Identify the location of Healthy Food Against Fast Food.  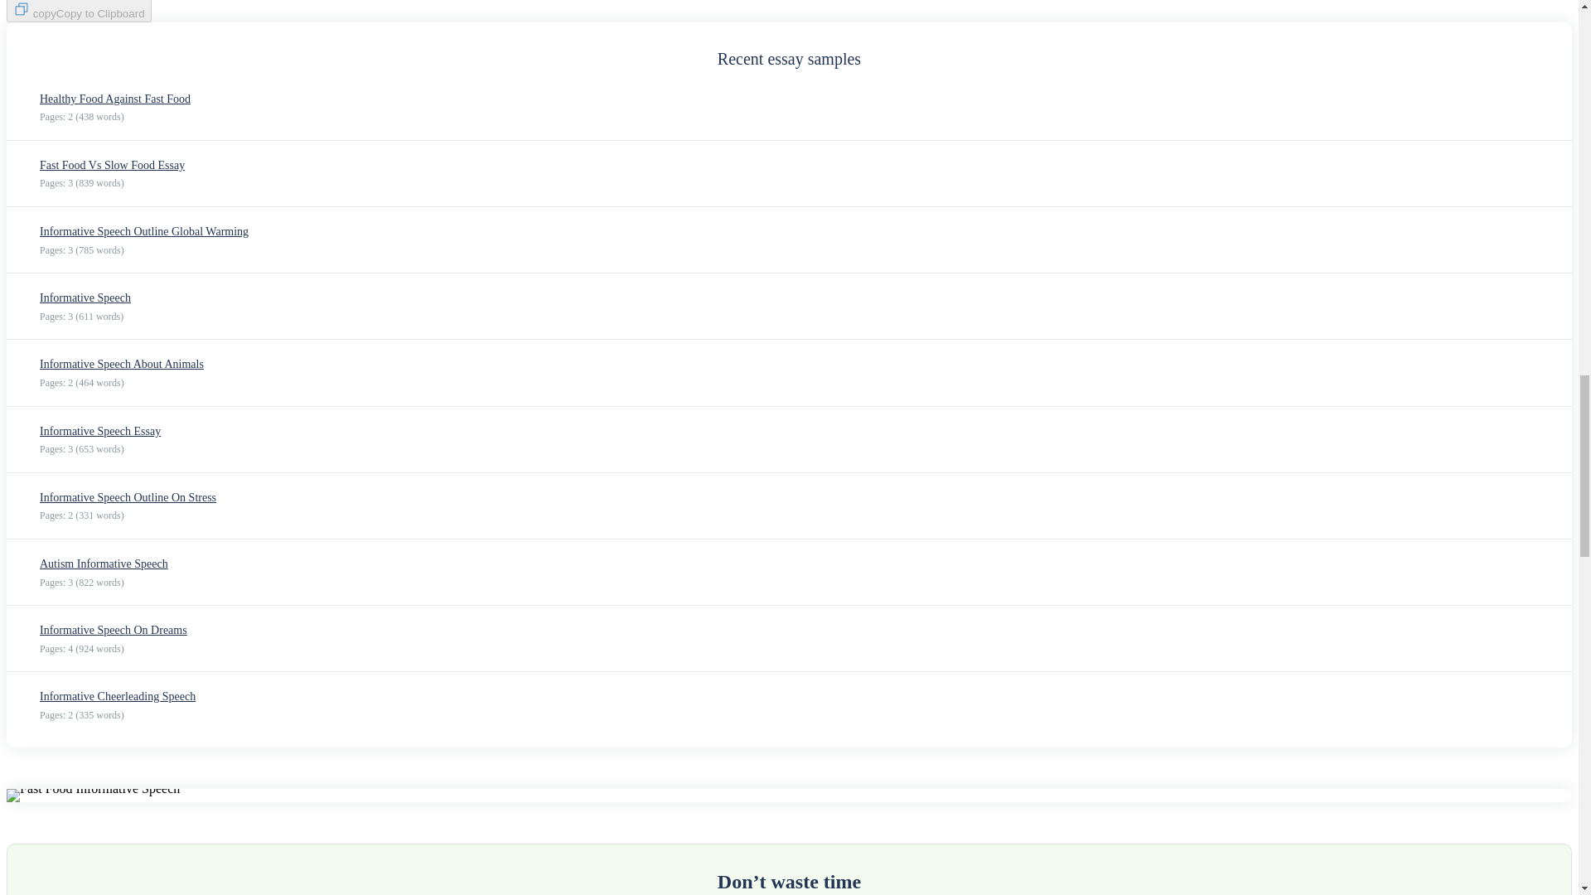
(115, 99).